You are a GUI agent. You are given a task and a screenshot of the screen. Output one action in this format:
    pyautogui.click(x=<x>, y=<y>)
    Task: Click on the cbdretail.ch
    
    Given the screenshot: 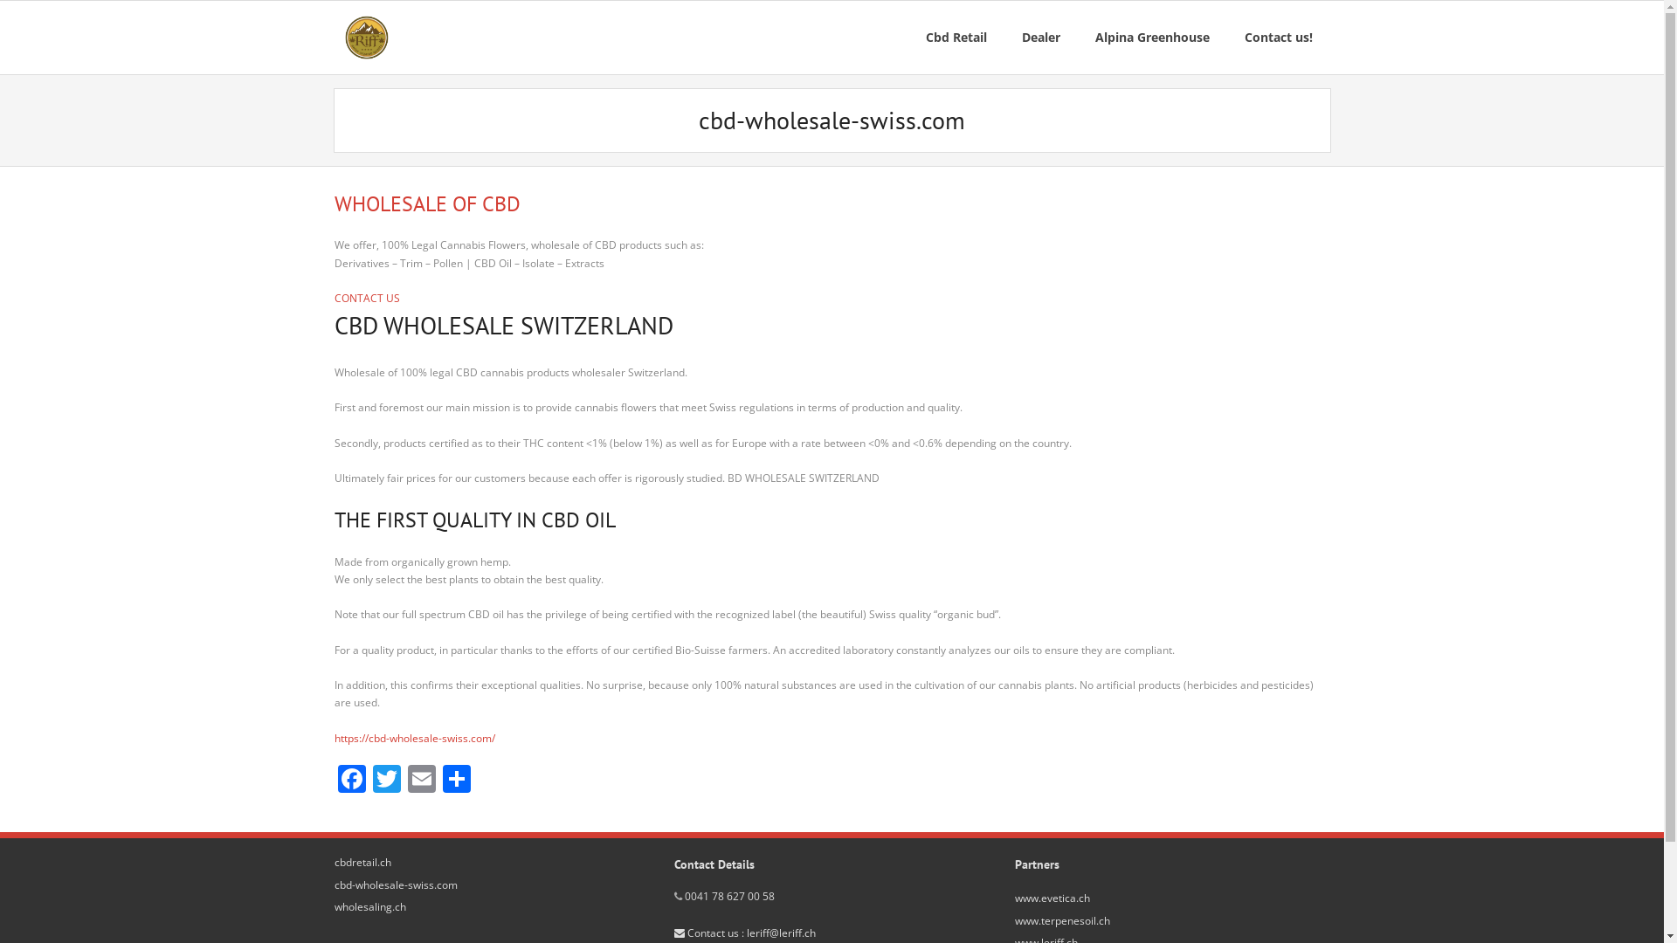 What is the action you would take?
    pyautogui.click(x=362, y=863)
    